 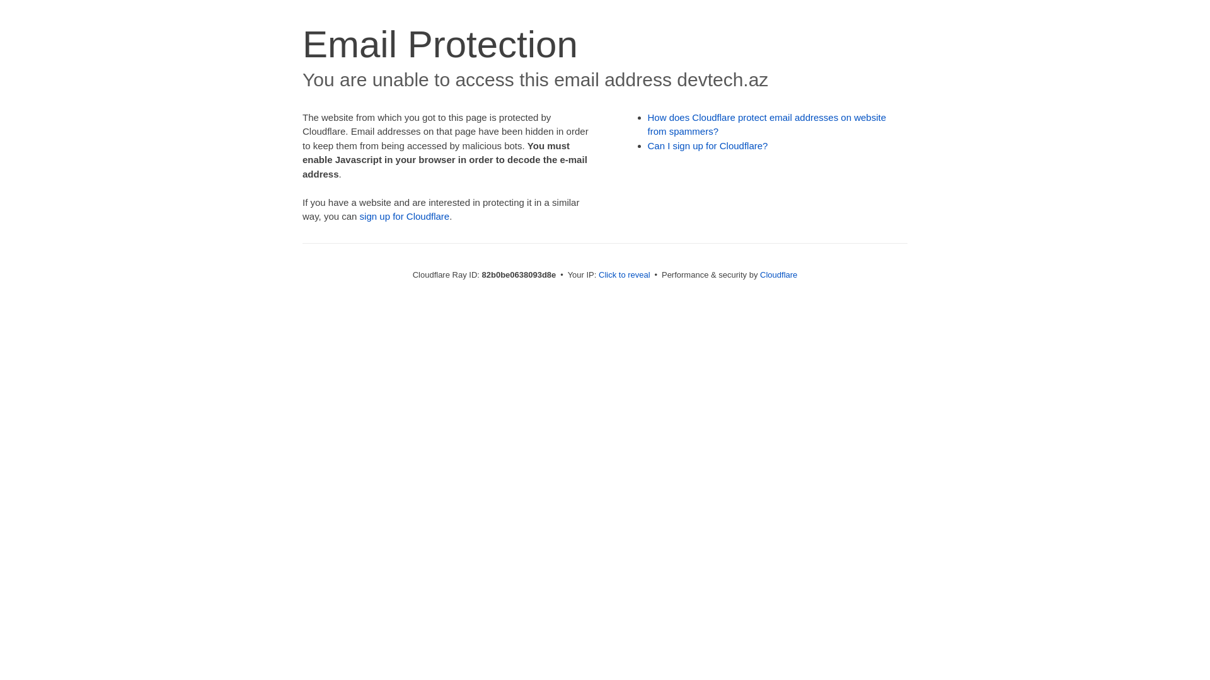 What do you see at coordinates (708, 146) in the screenshot?
I see `Can I sign up for Cloudflare?` at bounding box center [708, 146].